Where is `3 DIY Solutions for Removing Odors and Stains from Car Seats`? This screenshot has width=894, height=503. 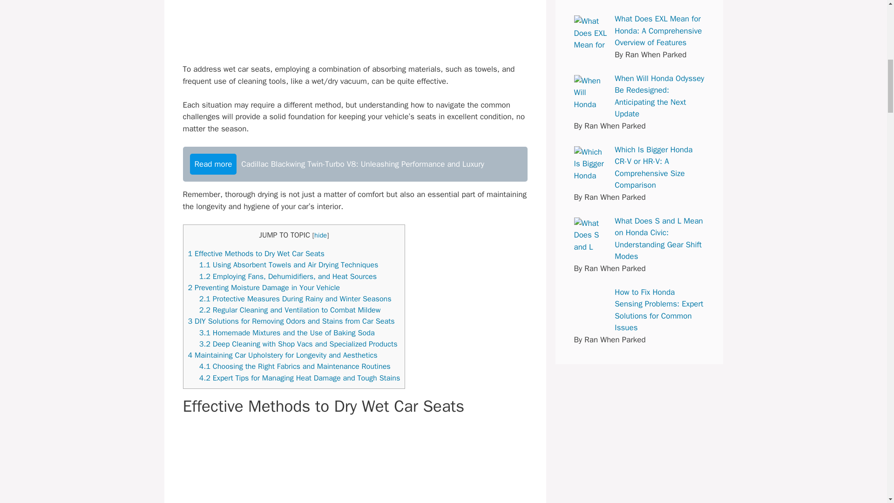 3 DIY Solutions for Removing Odors and Stains from Car Seats is located at coordinates (291, 321).